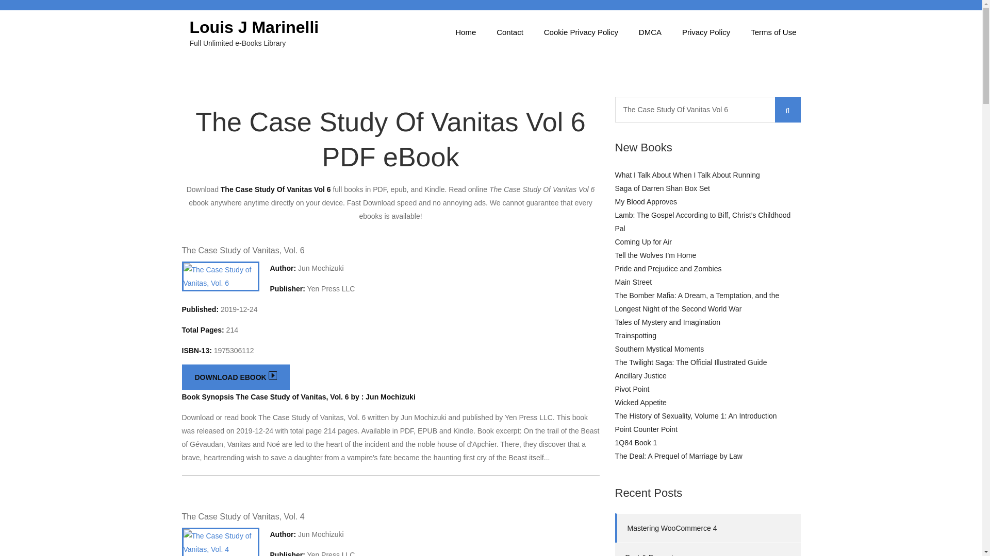  Describe the element at coordinates (706, 32) in the screenshot. I see `Privacy Policy` at that location.